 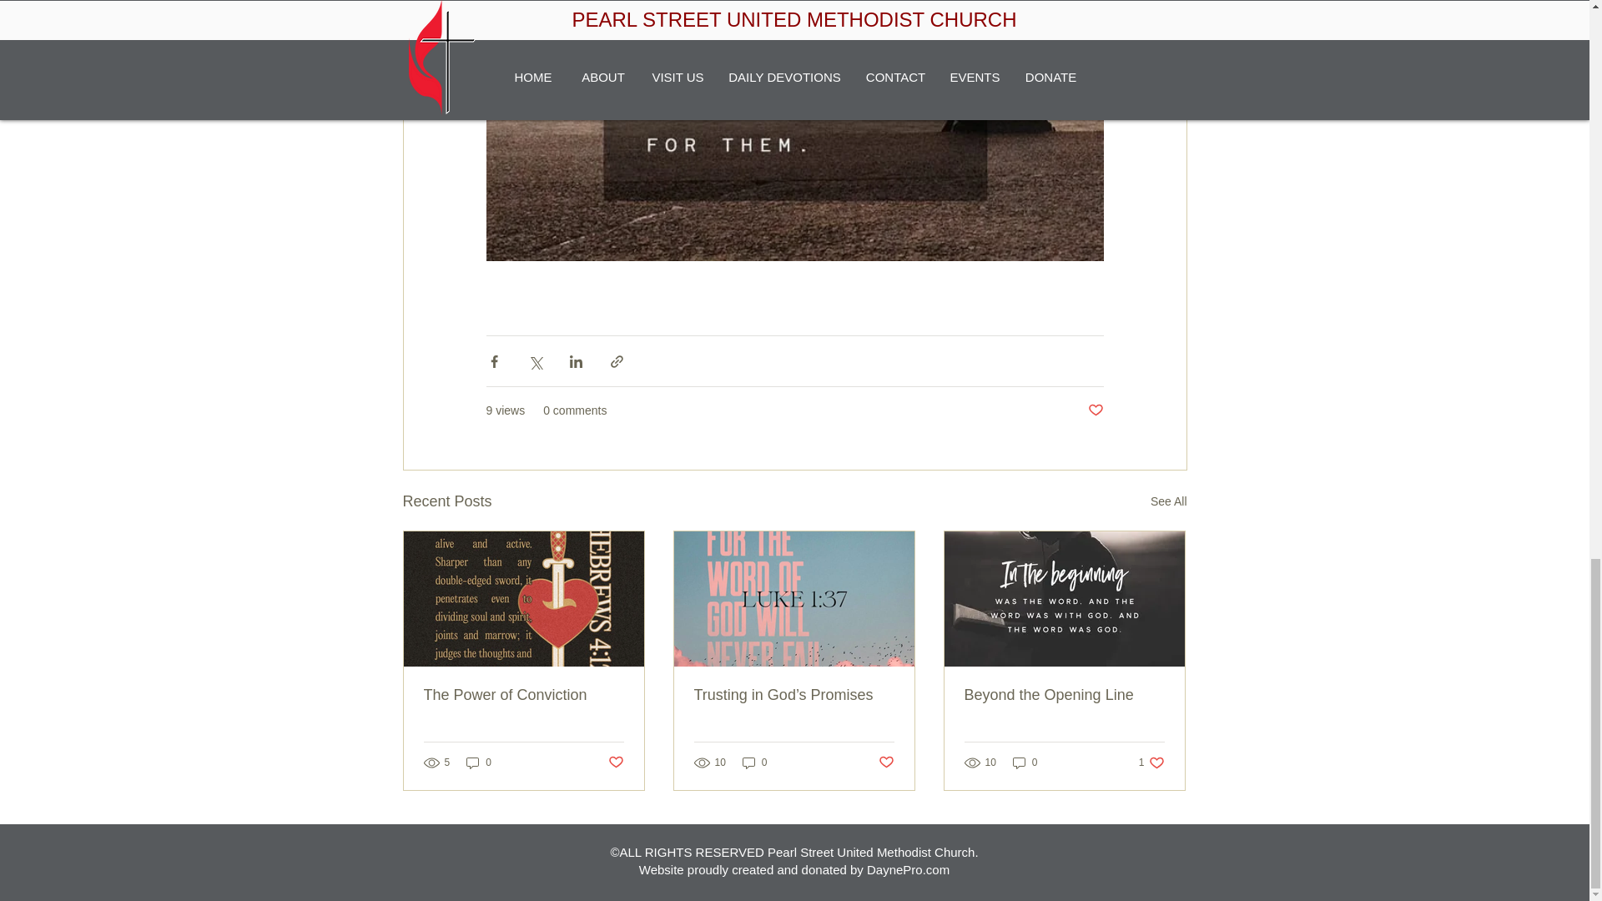 I want to click on Post not marked as liked, so click(x=886, y=762).